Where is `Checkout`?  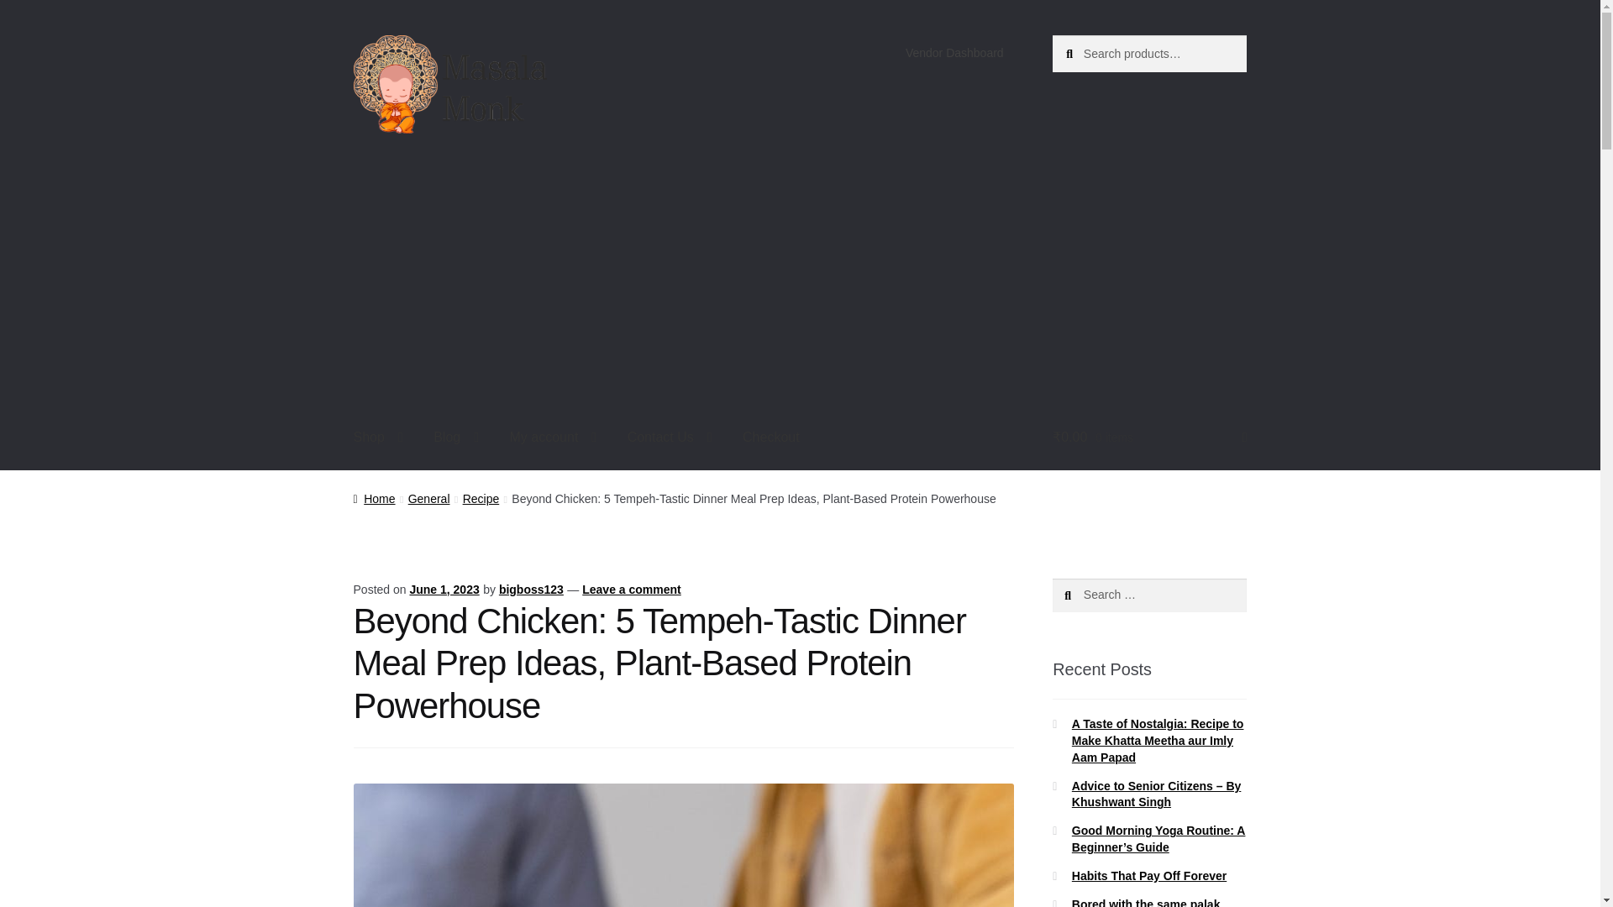
Checkout is located at coordinates (770, 437).